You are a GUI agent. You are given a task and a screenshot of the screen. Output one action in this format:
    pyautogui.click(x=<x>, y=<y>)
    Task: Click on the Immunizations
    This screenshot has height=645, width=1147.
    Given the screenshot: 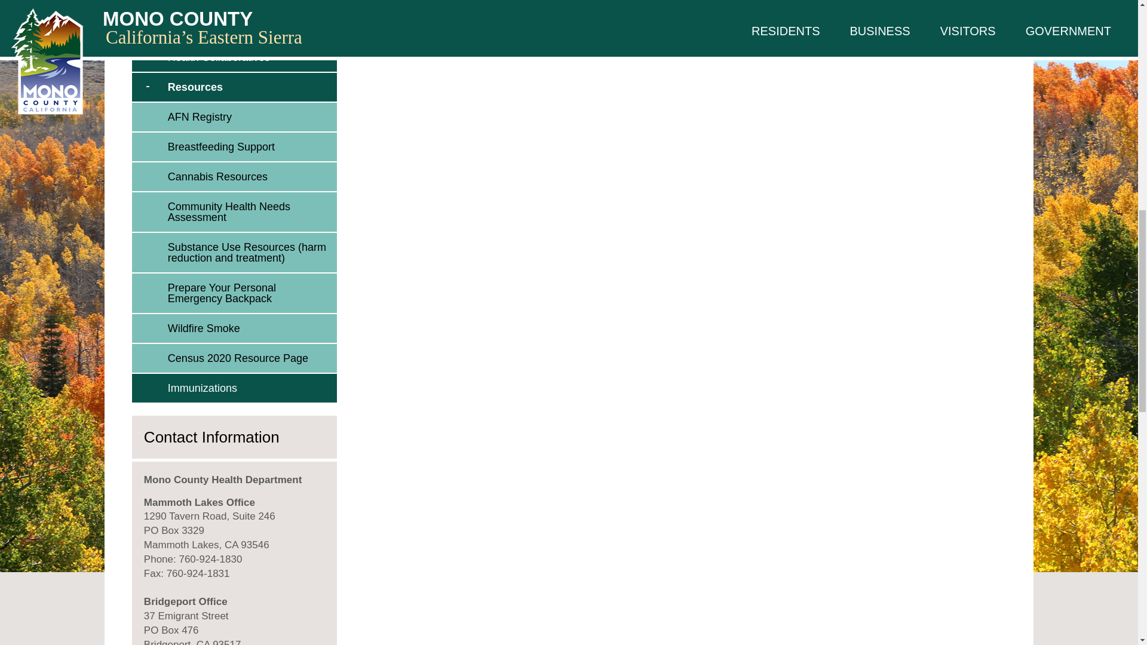 What is the action you would take?
    pyautogui.click(x=249, y=388)
    